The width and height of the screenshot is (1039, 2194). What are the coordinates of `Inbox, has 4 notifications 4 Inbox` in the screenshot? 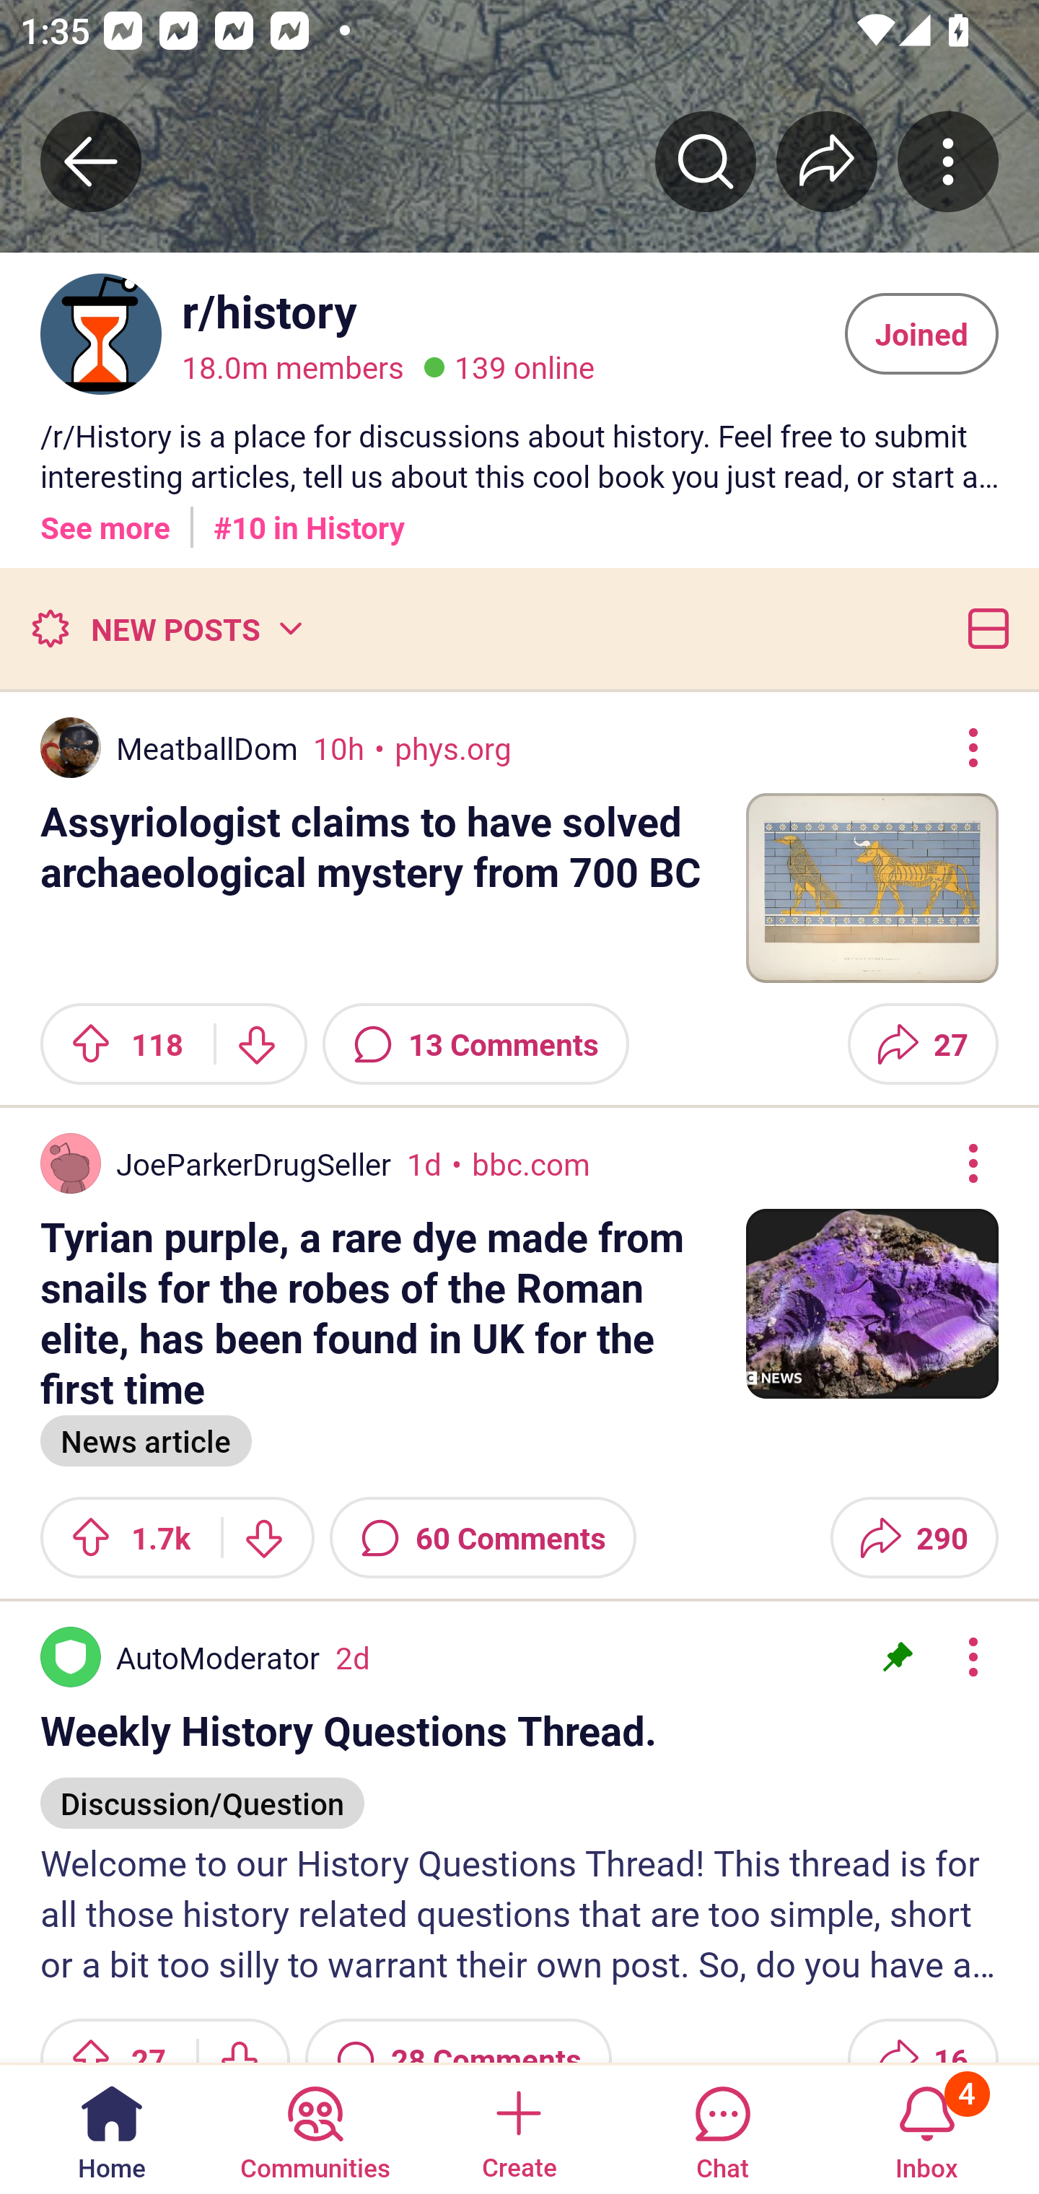 It's located at (926, 2128).